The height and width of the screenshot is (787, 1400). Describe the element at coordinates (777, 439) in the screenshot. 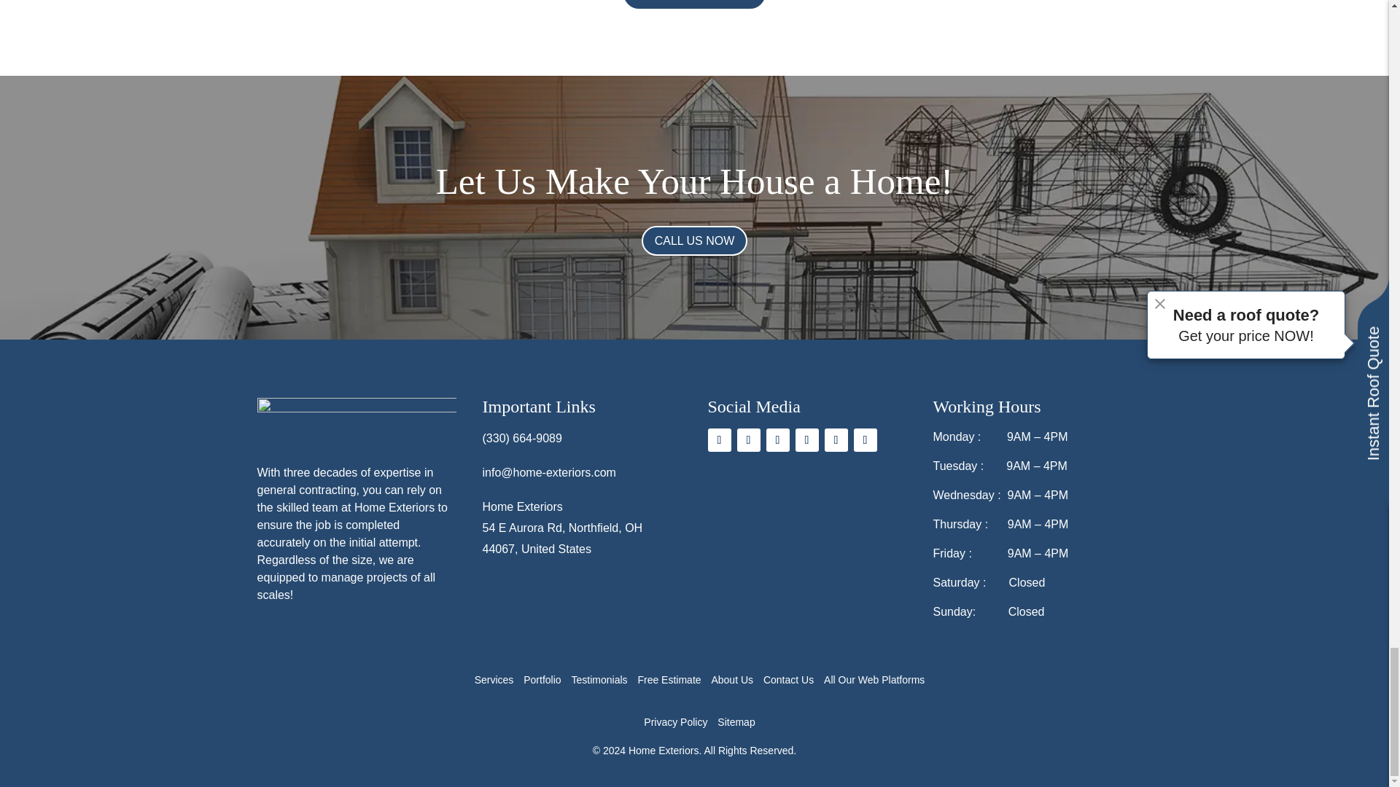

I see `Follow on Yelp` at that location.